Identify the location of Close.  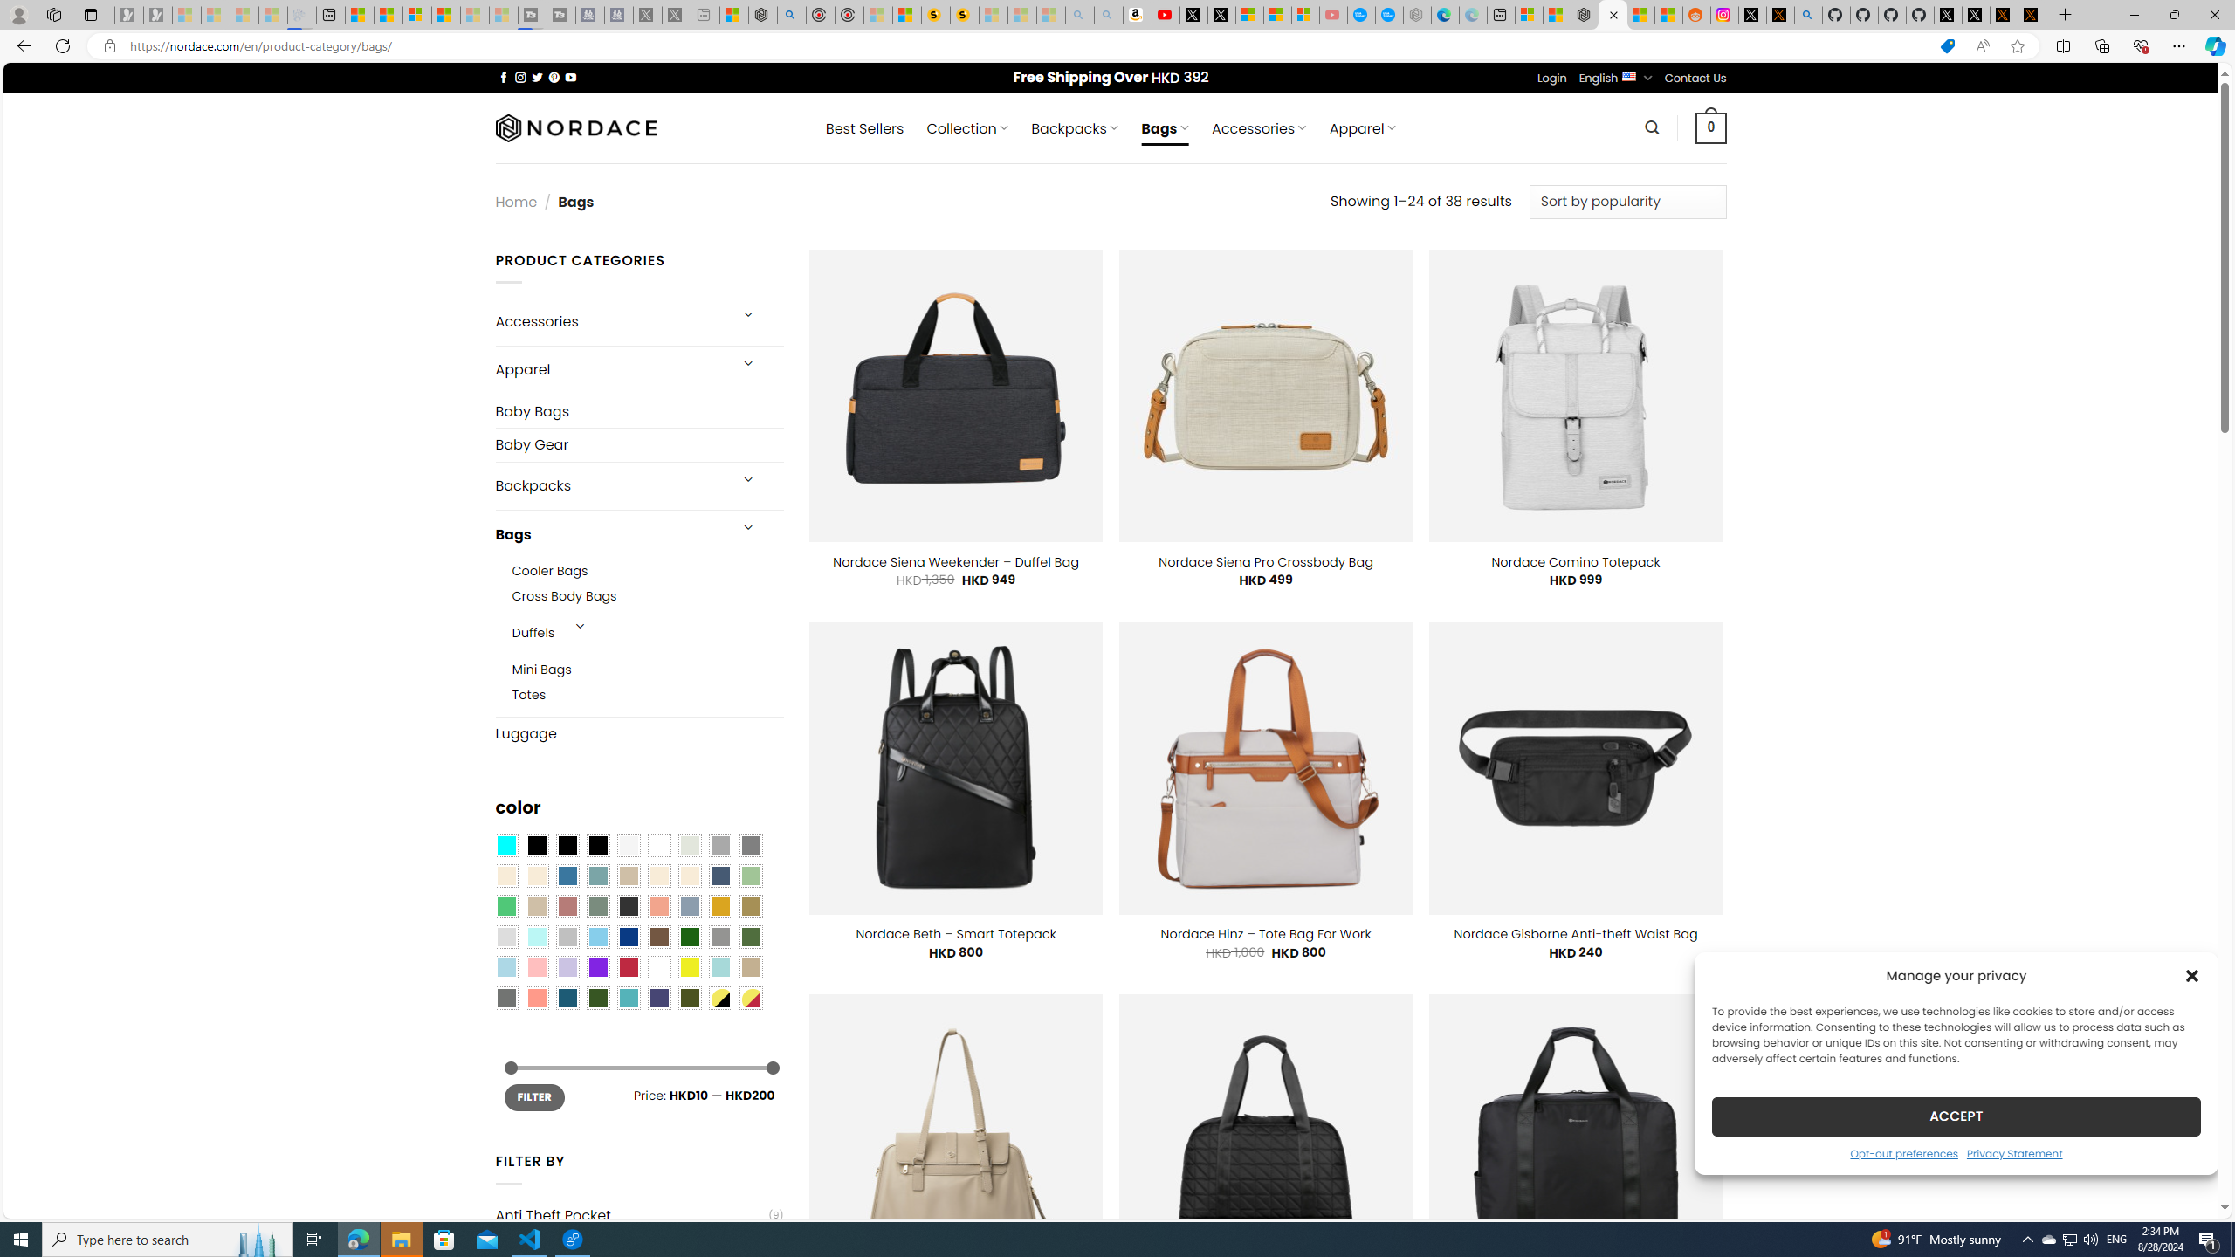
(2214, 15).